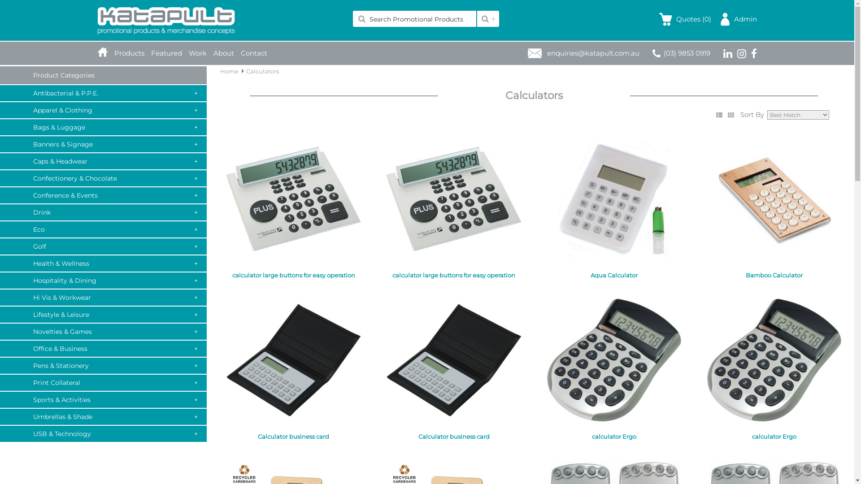  Describe the element at coordinates (103, 332) in the screenshot. I see `Novelties & Games` at that location.